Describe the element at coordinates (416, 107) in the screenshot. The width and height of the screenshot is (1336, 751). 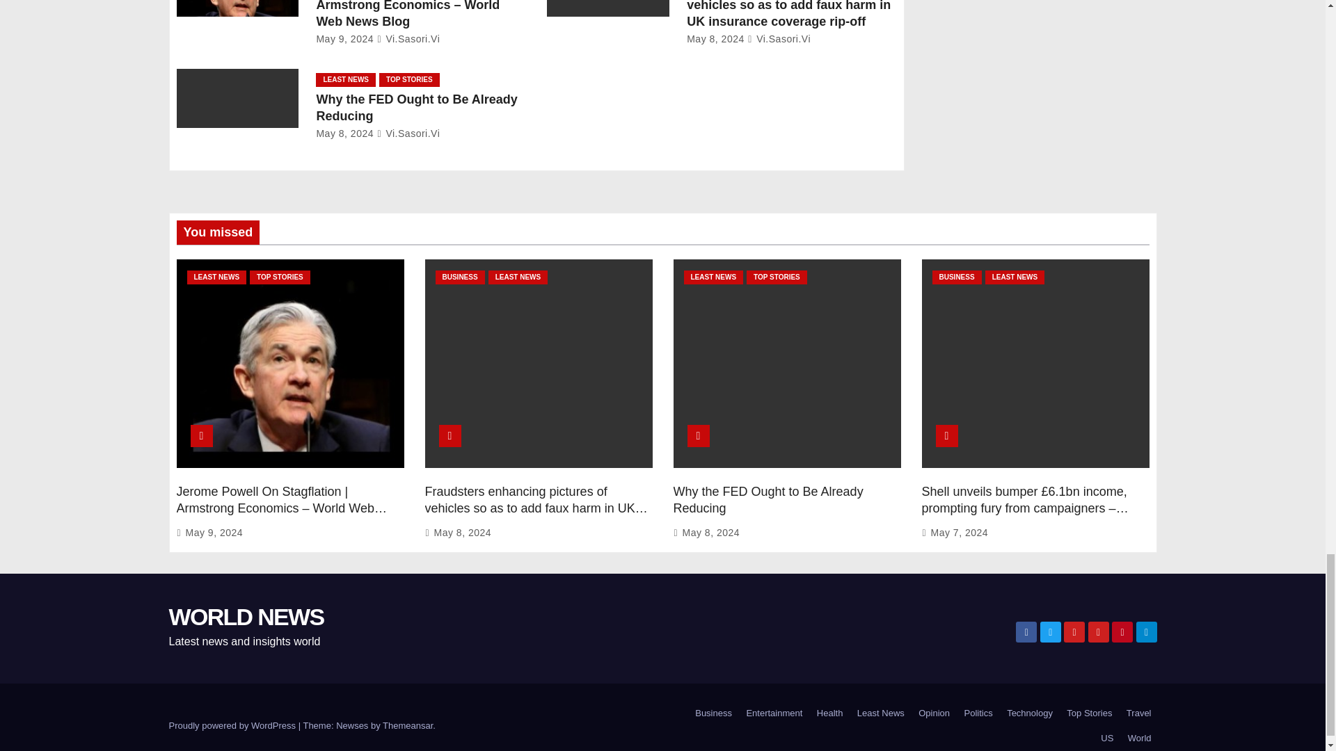
I see `Permalink to: Why the FED Ought to Be Already Reducing` at that location.